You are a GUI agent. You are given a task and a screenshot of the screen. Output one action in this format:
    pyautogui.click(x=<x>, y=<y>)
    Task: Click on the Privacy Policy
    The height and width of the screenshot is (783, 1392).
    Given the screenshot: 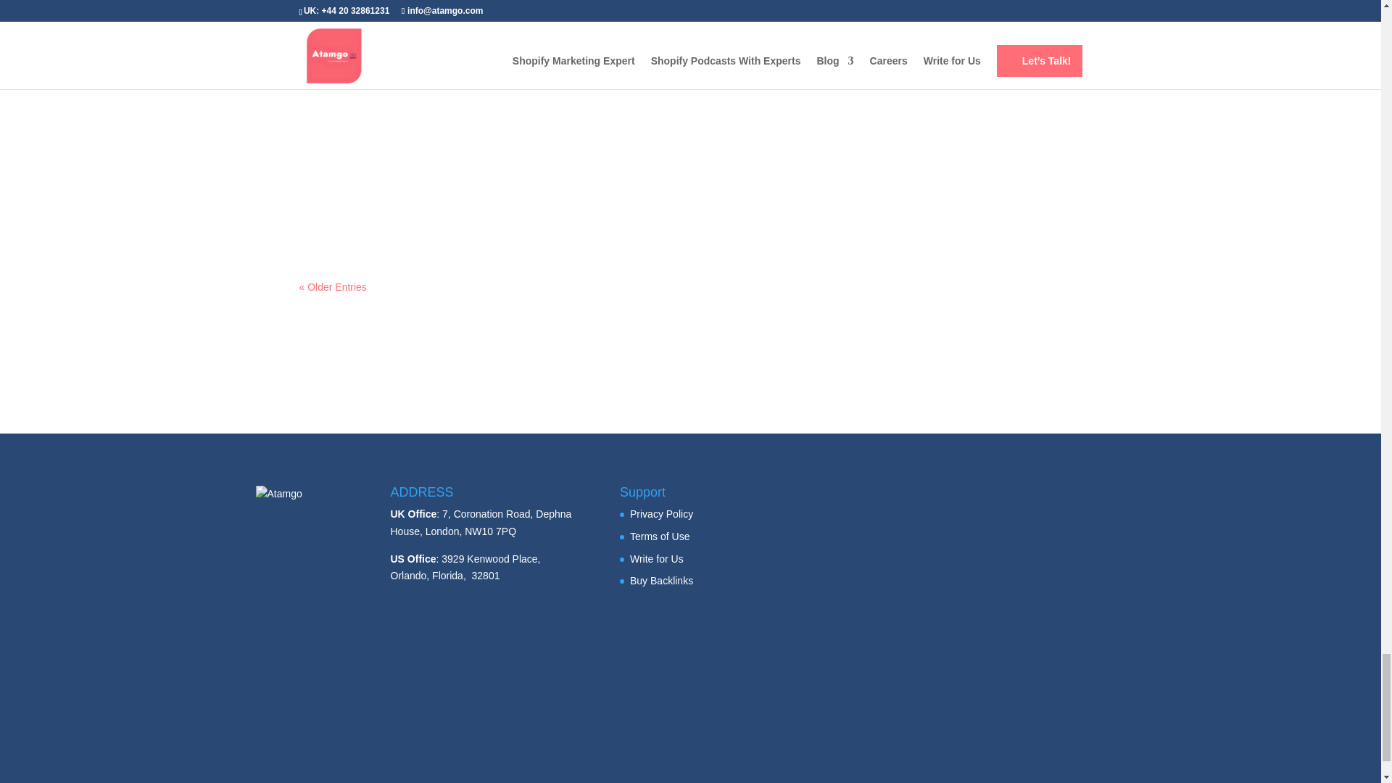 What is the action you would take?
    pyautogui.click(x=661, y=513)
    